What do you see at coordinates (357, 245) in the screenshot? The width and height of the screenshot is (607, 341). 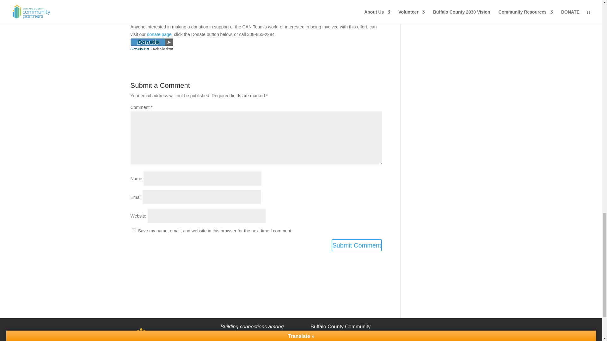 I see `Submit Comment` at bounding box center [357, 245].